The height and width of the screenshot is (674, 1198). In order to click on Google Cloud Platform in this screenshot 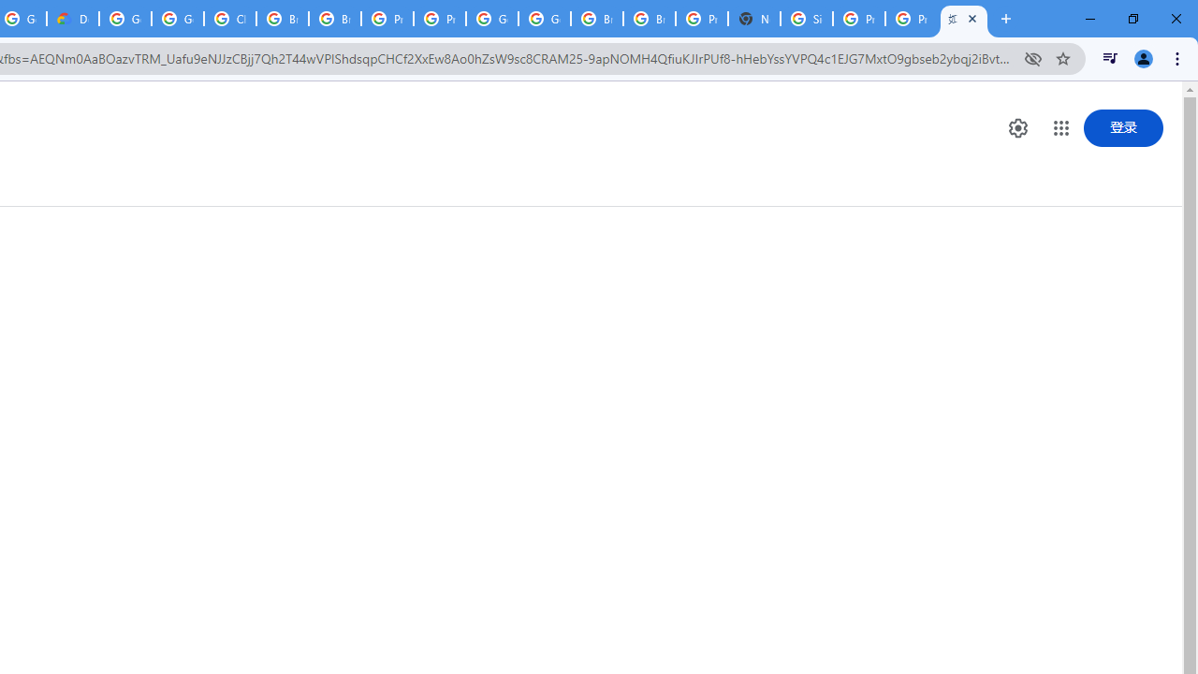, I will do `click(545, 19)`.